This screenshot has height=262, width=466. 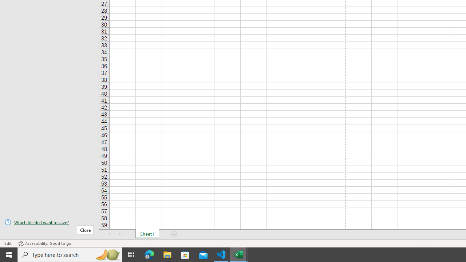 I want to click on Which file do I want to save?, so click(x=50, y=222).